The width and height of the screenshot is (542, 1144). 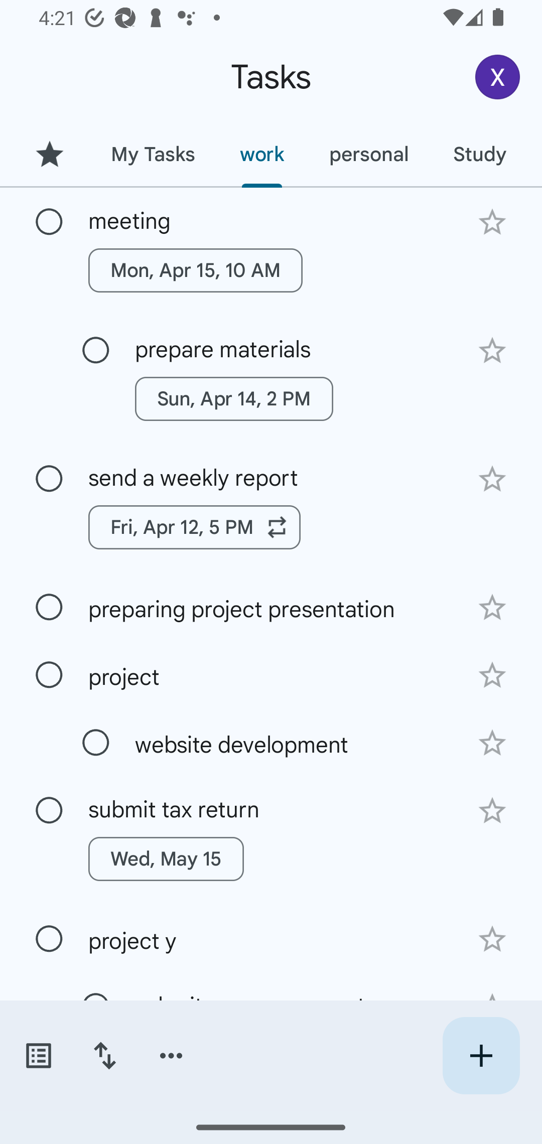 What do you see at coordinates (96, 350) in the screenshot?
I see `Mark as complete` at bounding box center [96, 350].